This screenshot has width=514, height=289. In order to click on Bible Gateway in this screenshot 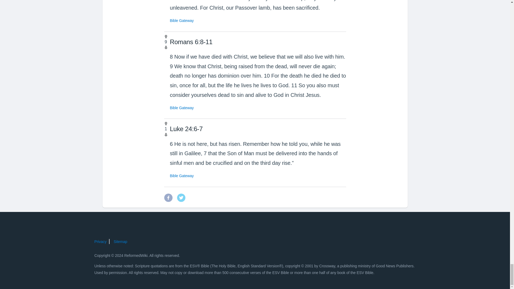, I will do `click(182, 21)`.